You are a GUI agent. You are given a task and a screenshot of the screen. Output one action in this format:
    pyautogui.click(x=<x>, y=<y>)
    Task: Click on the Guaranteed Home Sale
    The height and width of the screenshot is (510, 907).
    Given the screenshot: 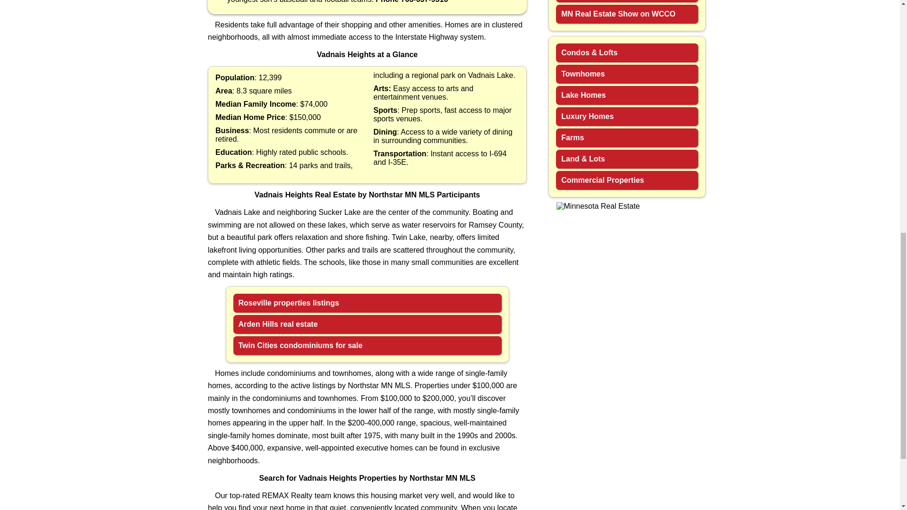 What is the action you would take?
    pyautogui.click(x=627, y=1)
    